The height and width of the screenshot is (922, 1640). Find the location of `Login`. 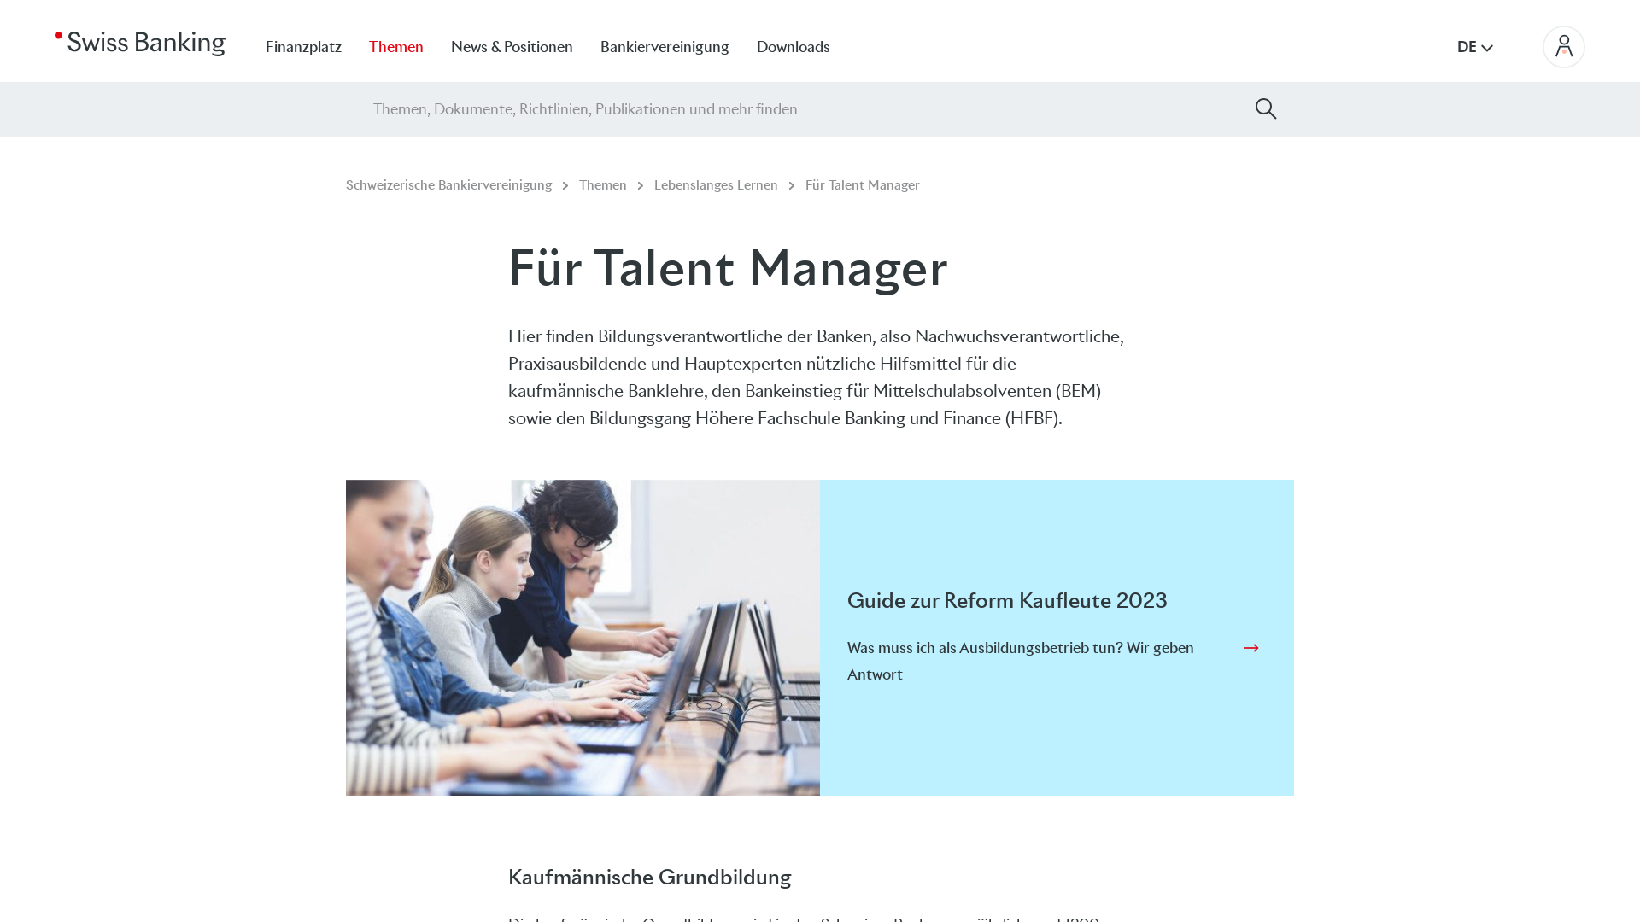

Login is located at coordinates (1564, 47).